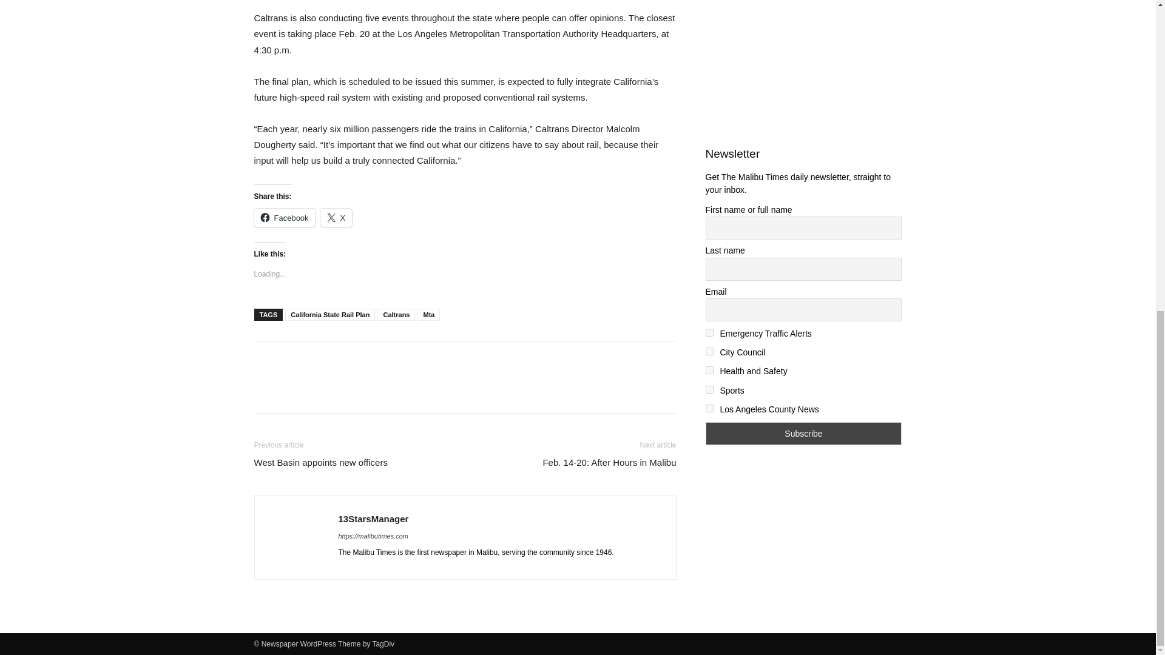  I want to click on Subscribe, so click(803, 433).